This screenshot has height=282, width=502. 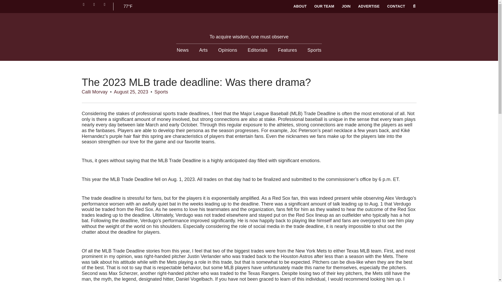 What do you see at coordinates (161, 92) in the screenshot?
I see `Sports` at bounding box center [161, 92].